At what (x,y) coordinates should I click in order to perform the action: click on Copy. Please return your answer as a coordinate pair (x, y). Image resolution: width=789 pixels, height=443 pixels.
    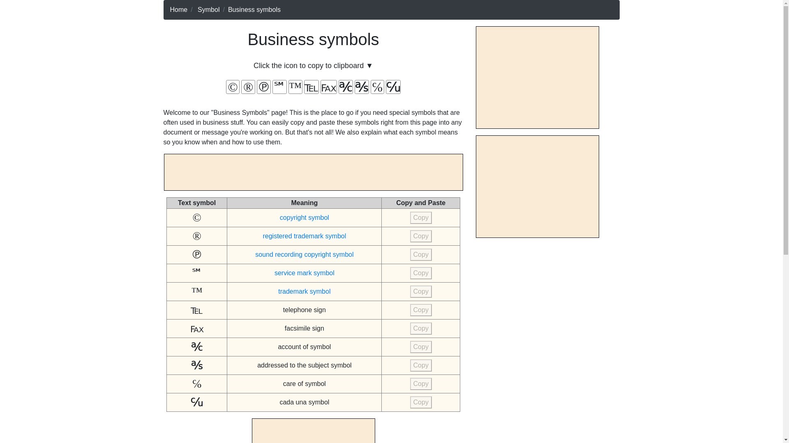
    Looking at the image, I should click on (421, 329).